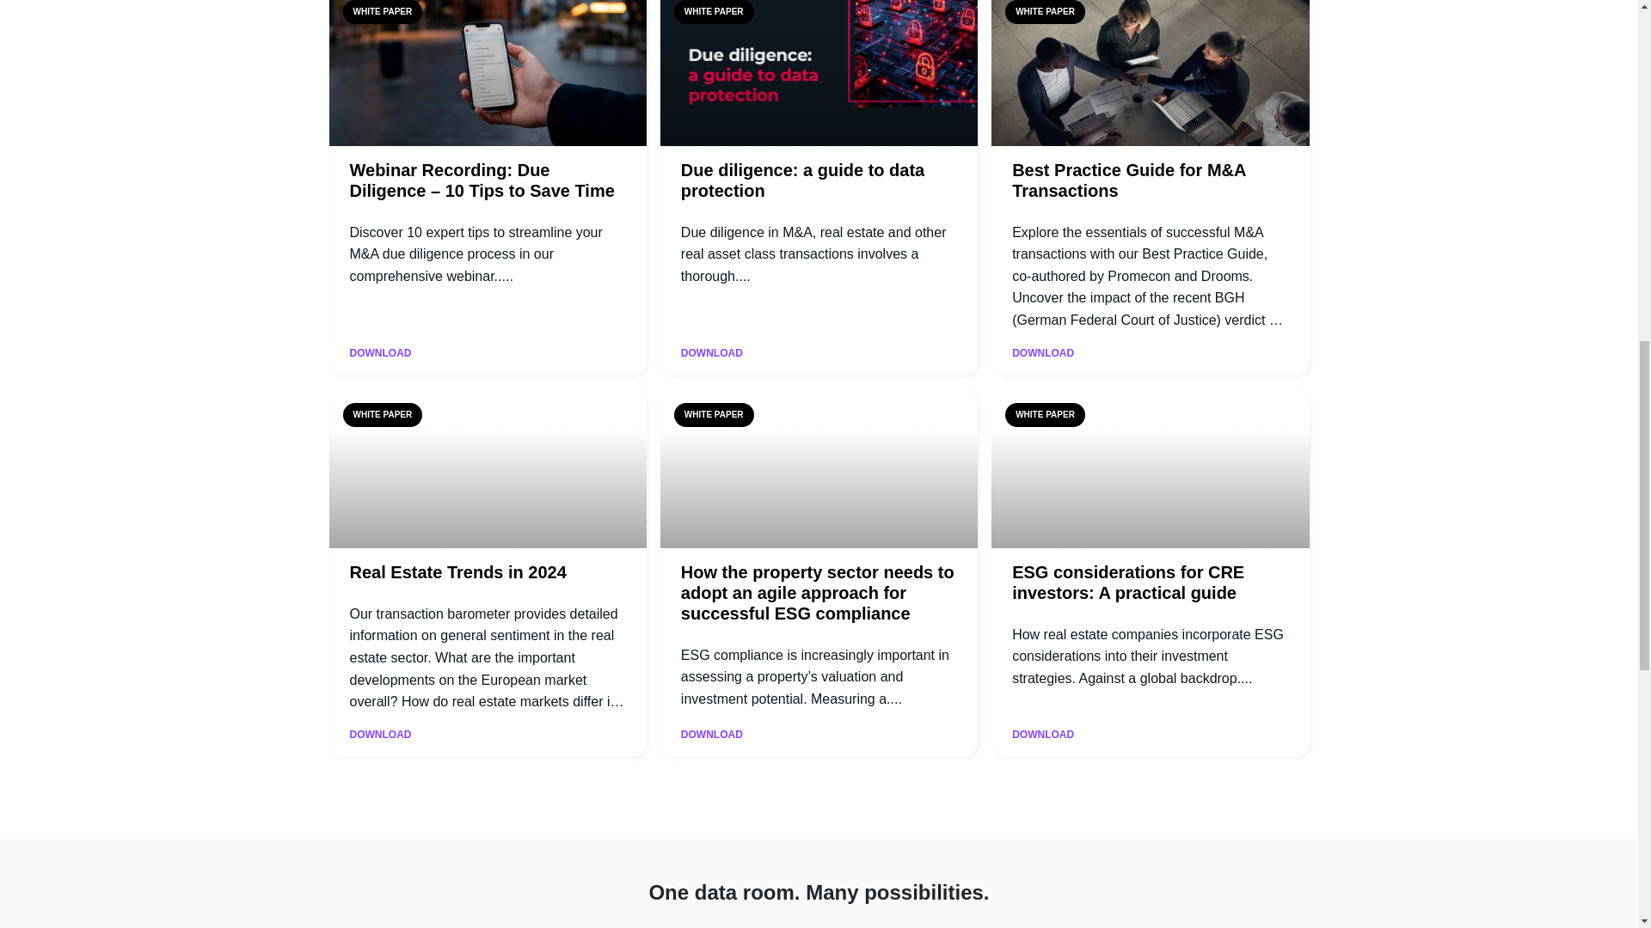  Describe the element at coordinates (712, 353) in the screenshot. I see `DOWNLOAD` at that location.